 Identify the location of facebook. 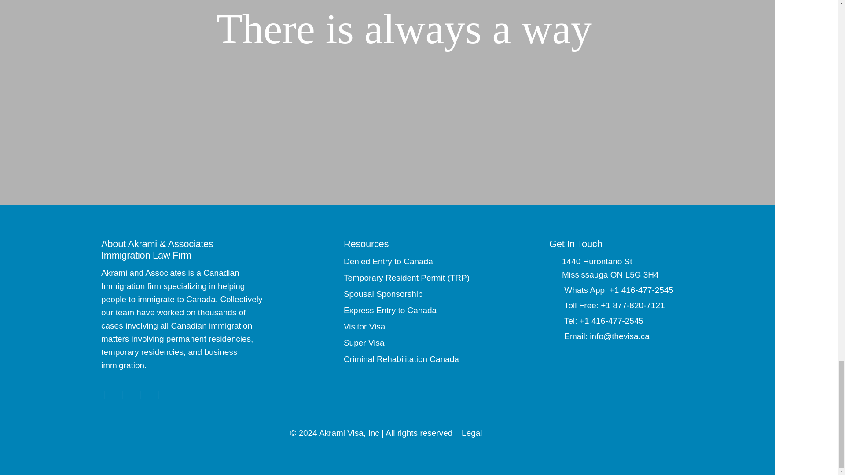
(104, 395).